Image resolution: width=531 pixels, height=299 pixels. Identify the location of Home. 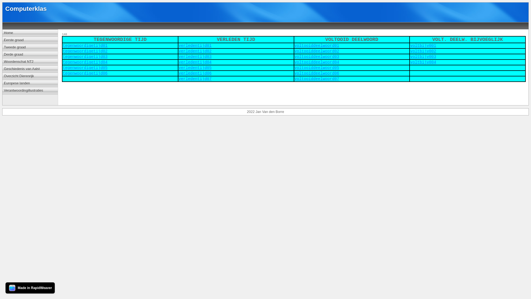
(30, 33).